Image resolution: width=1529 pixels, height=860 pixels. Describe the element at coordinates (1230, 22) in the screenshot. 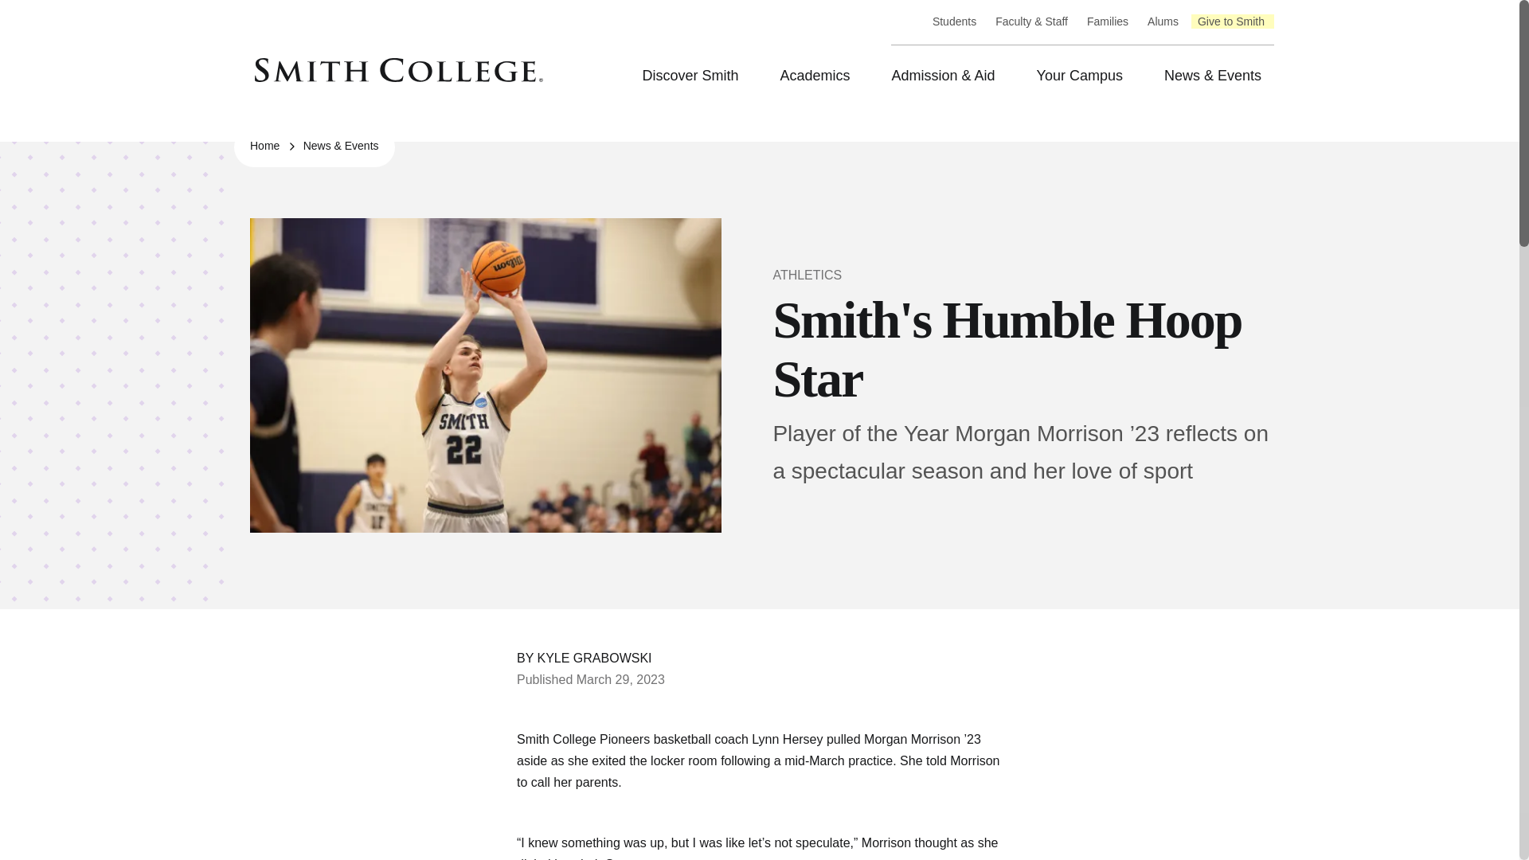

I see `Give to Smith` at that location.